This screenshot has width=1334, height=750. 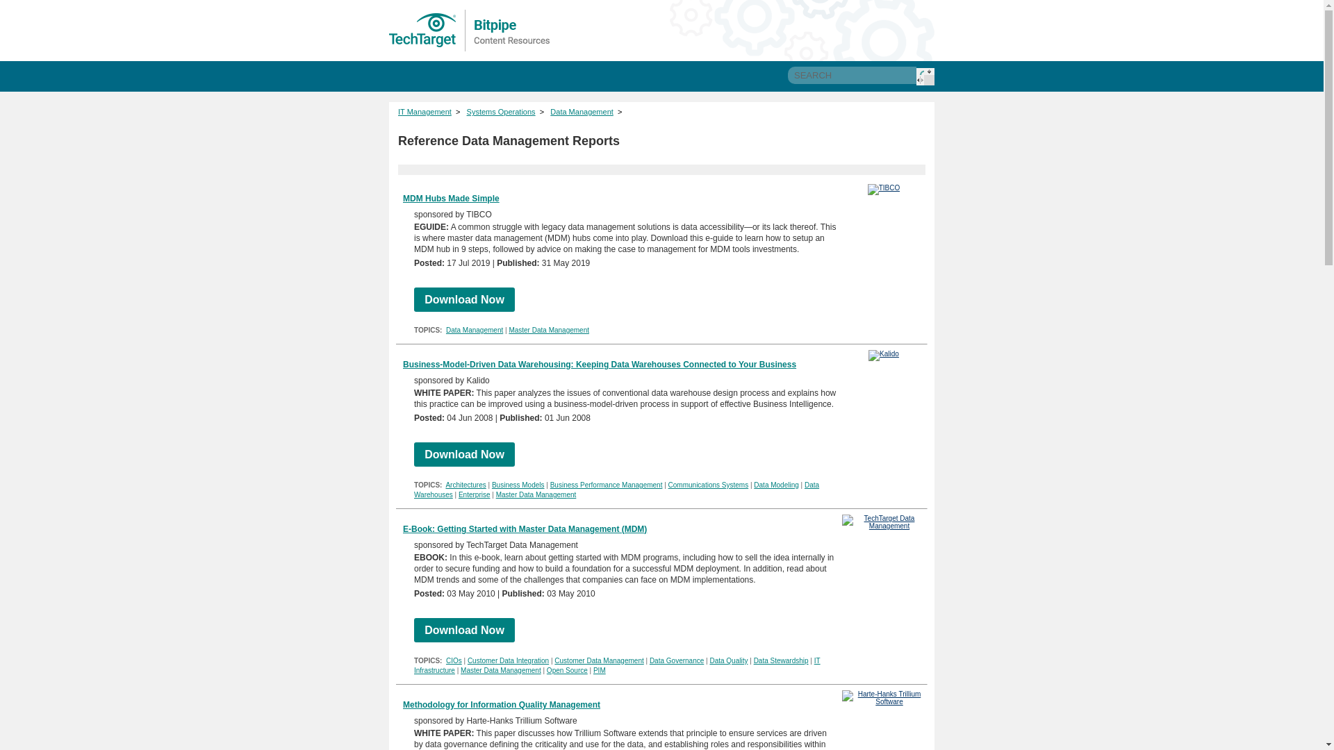 I want to click on Customer Data Management, so click(x=599, y=660).